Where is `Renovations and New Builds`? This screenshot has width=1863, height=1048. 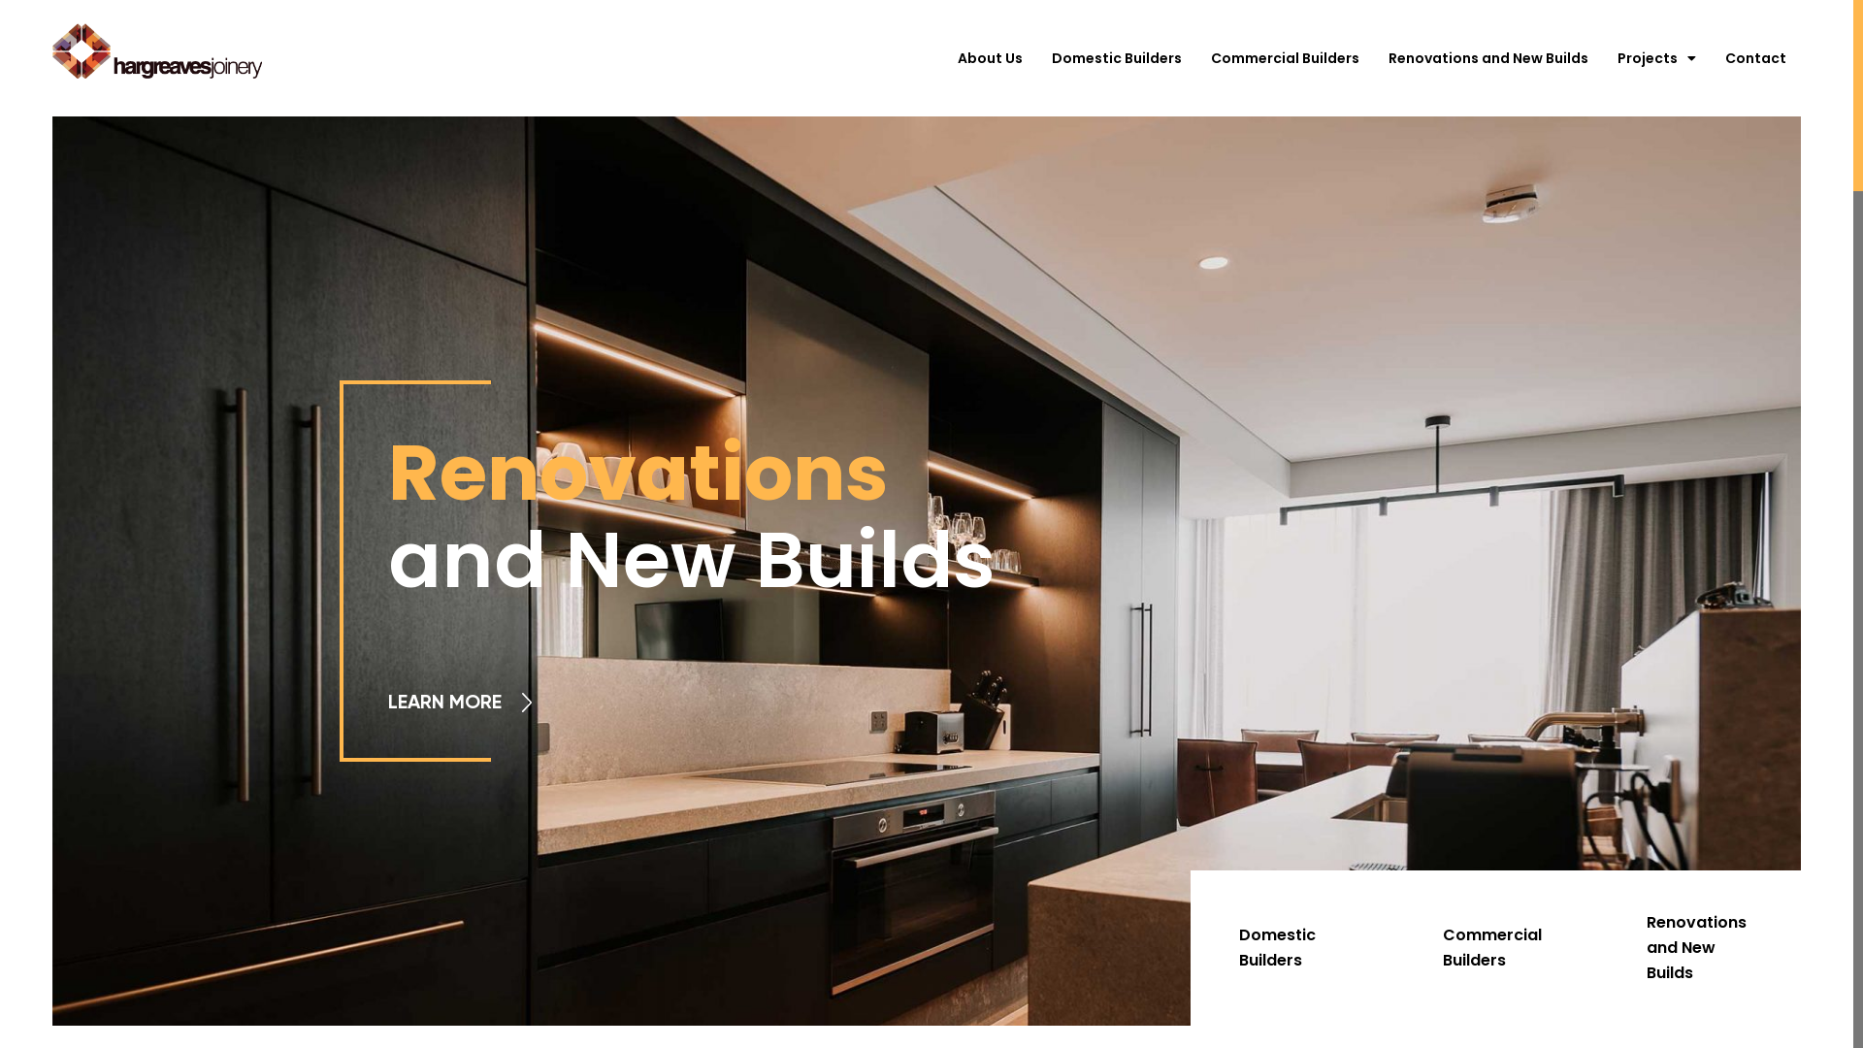
Renovations and New Builds is located at coordinates (1696, 947).